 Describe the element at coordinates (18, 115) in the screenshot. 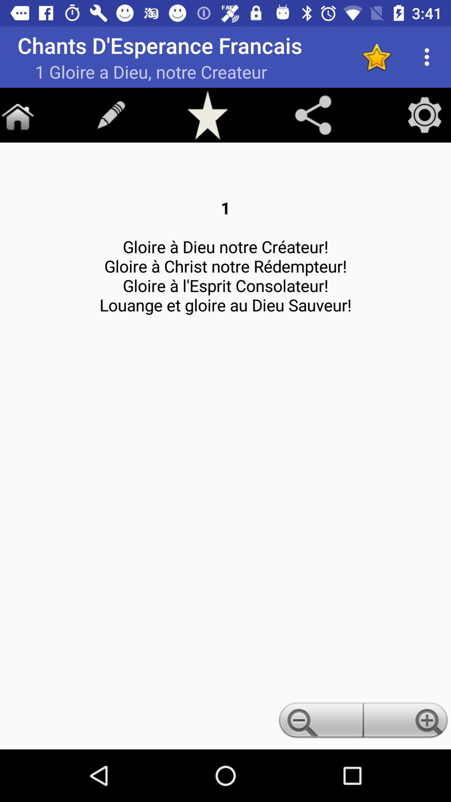

I see `go to home screen` at that location.